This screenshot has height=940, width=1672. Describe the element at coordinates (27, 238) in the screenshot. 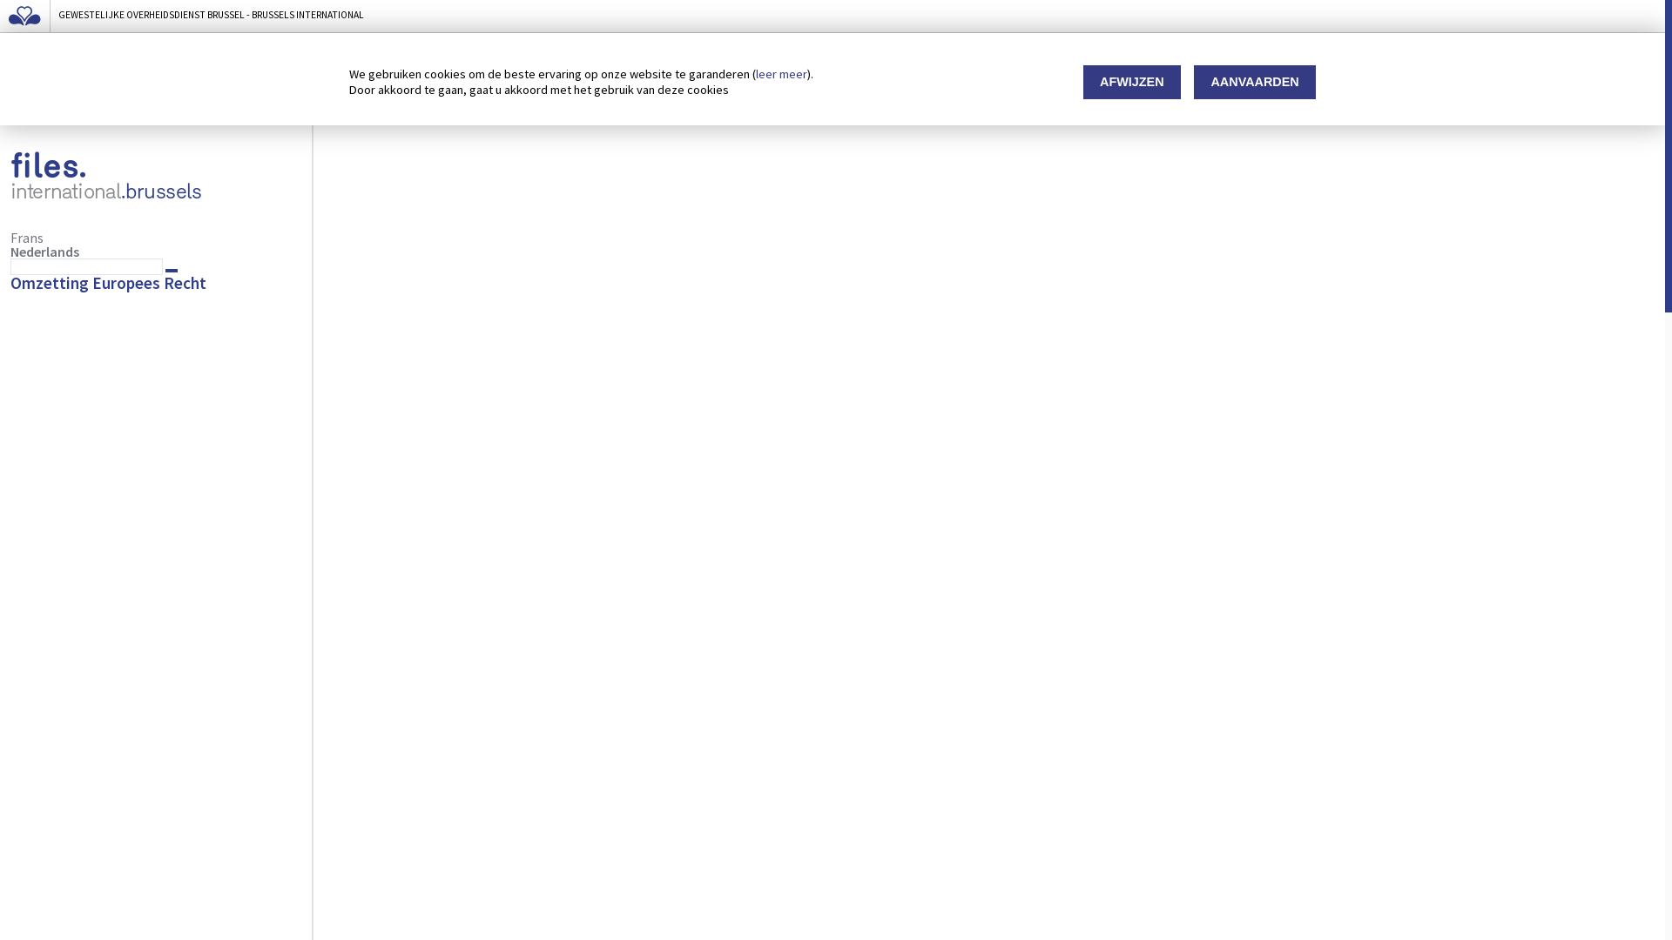

I see `Frans` at that location.